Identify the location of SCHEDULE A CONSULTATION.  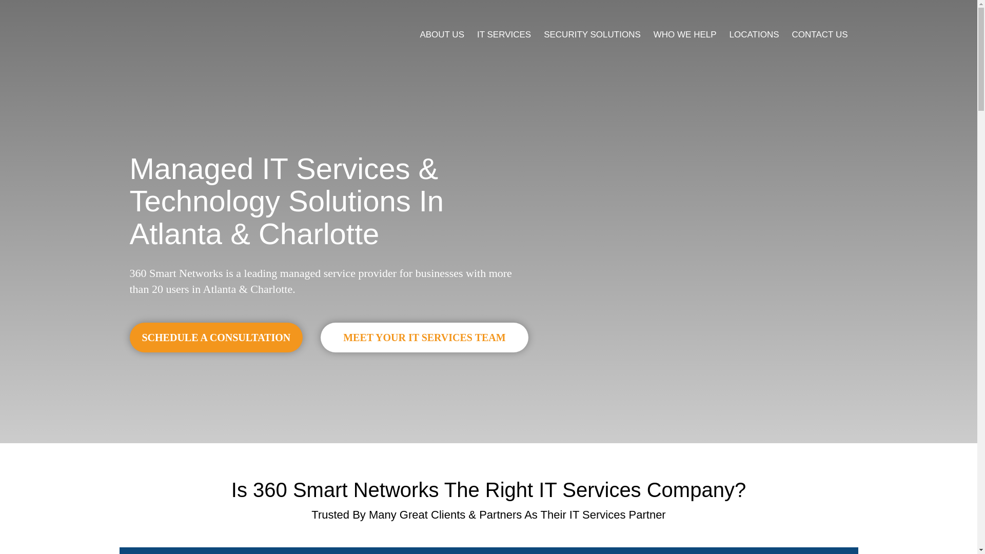
(216, 338).